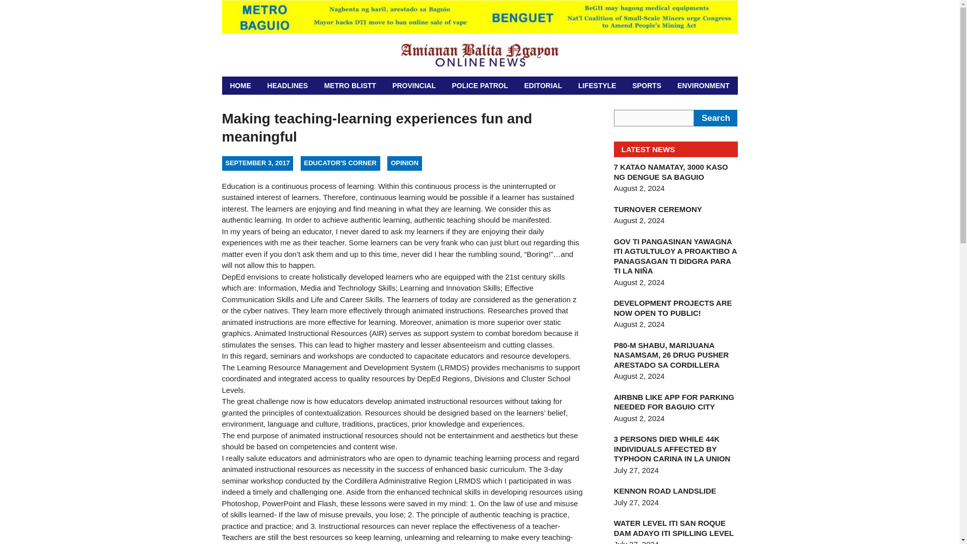 This screenshot has width=967, height=544. I want to click on LIFESTYLE, so click(597, 86).